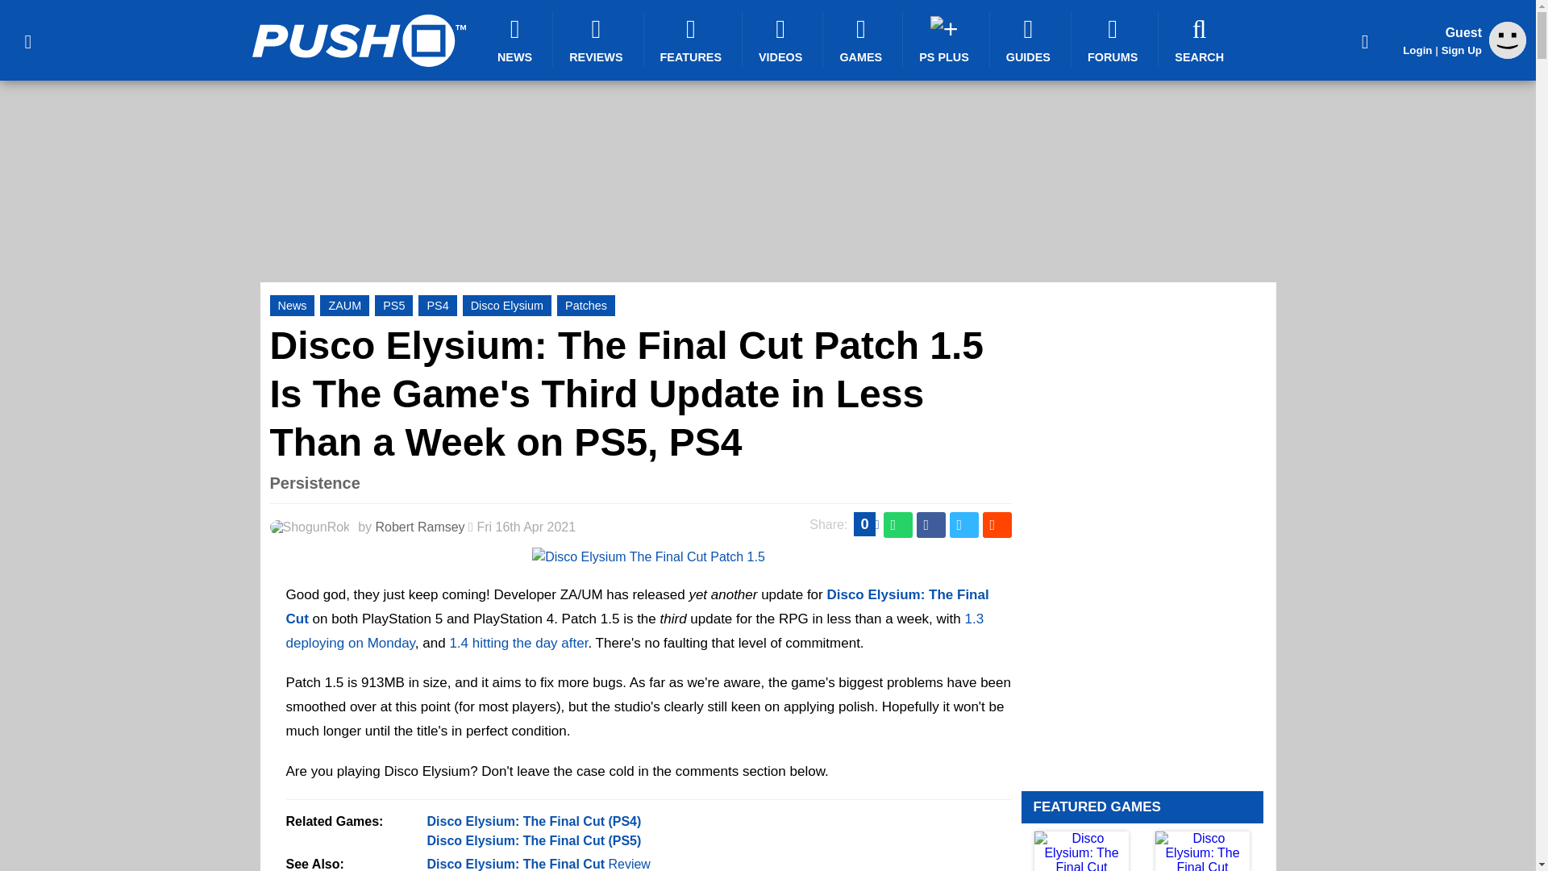 Image resolution: width=1548 pixels, height=871 pixels. Describe the element at coordinates (648, 556) in the screenshot. I see `Disco Elysium The Final Cut Patch 1.5` at that location.